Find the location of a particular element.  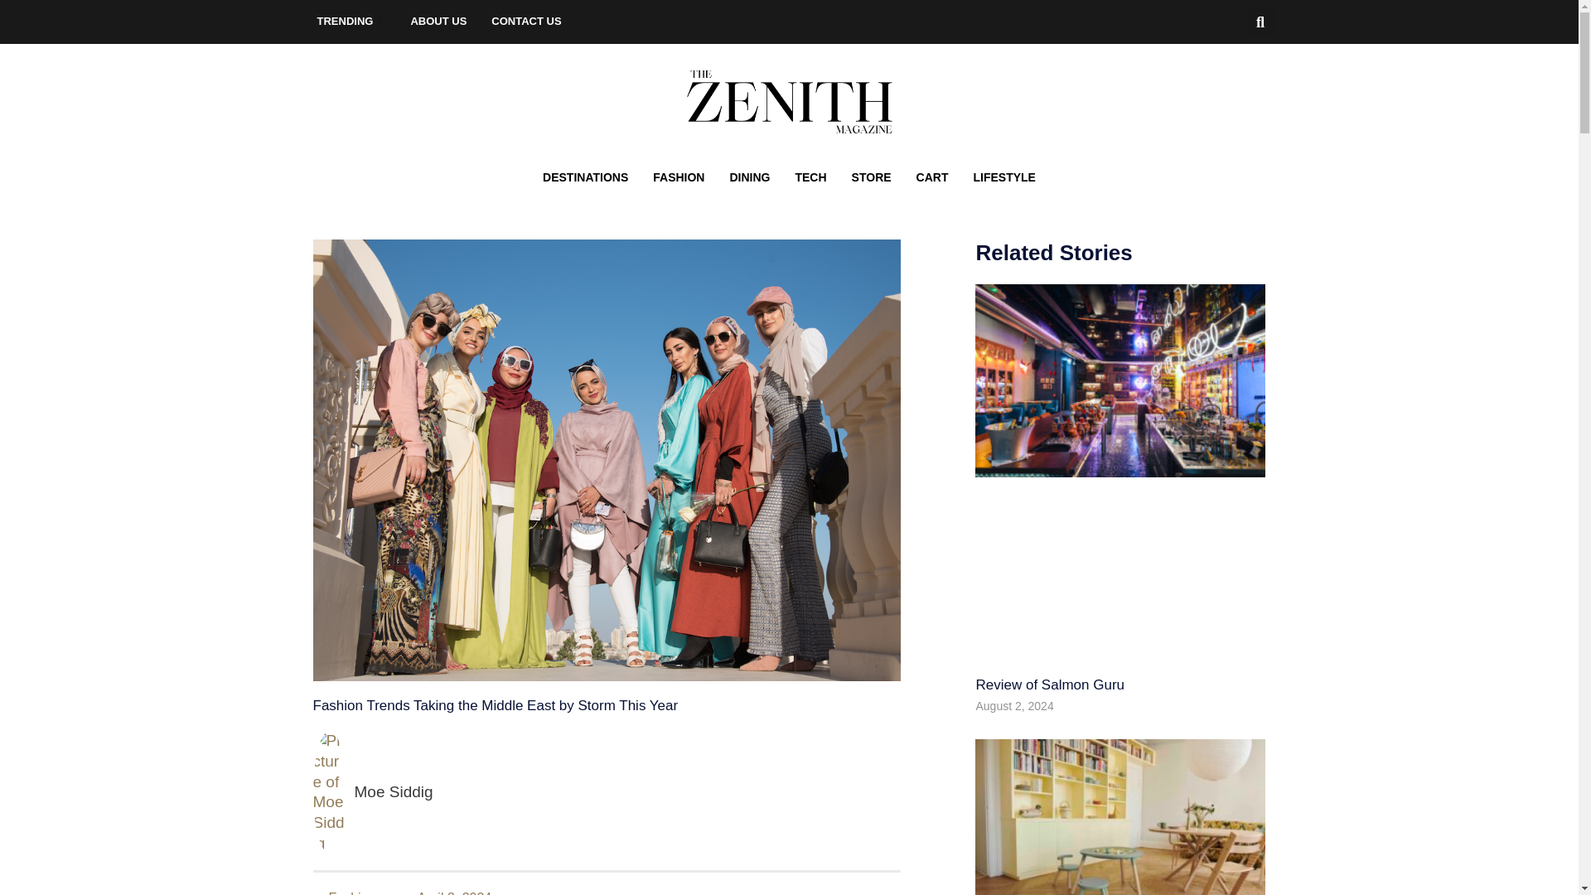

CONTACT US is located at coordinates (525, 22).